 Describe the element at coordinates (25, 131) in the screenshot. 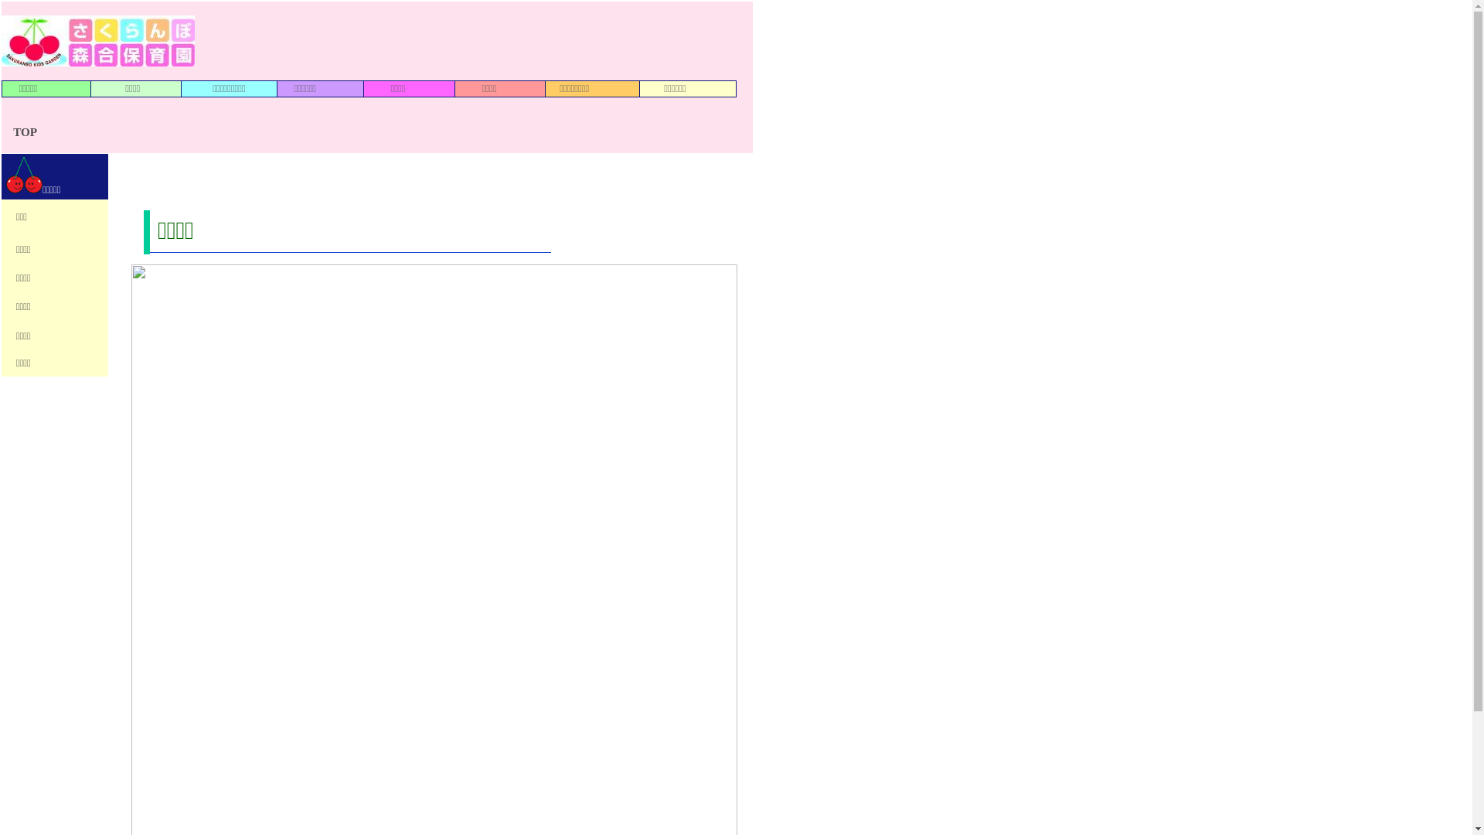

I see `TOP` at that location.